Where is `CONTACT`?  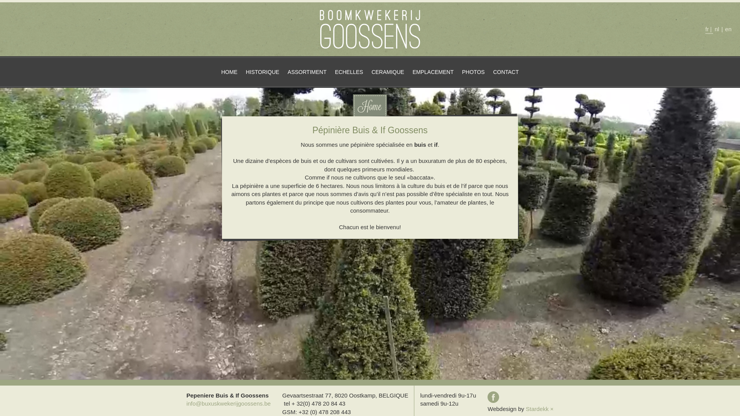 CONTACT is located at coordinates (506, 72).